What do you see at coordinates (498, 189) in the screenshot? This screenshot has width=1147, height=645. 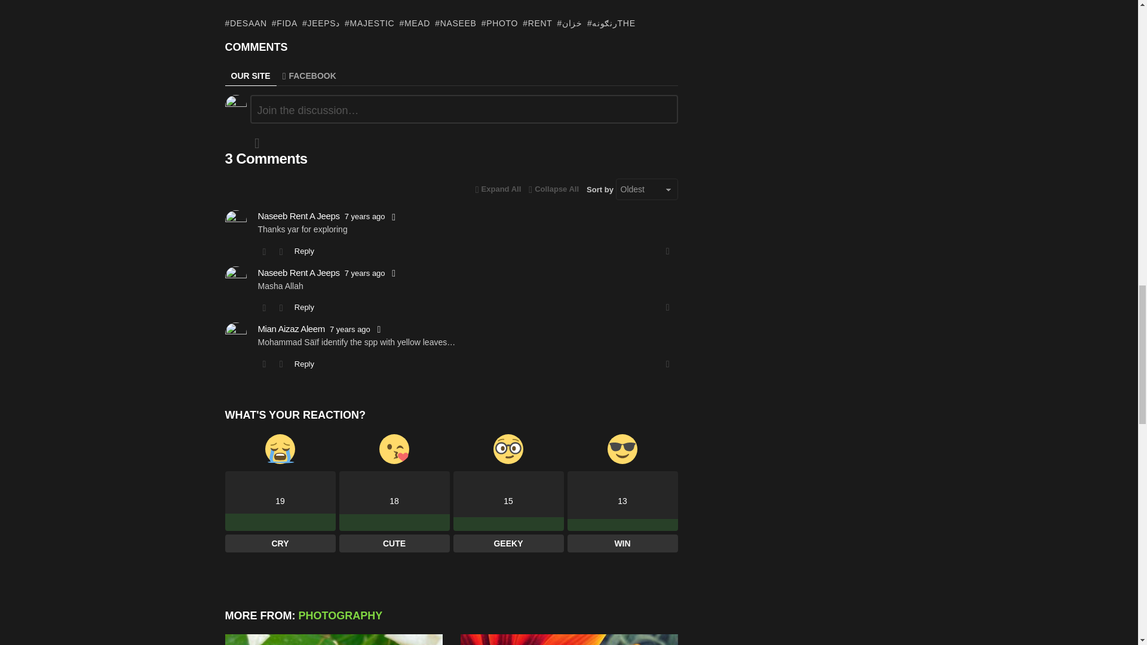 I see `Collapse All Replies` at bounding box center [498, 189].